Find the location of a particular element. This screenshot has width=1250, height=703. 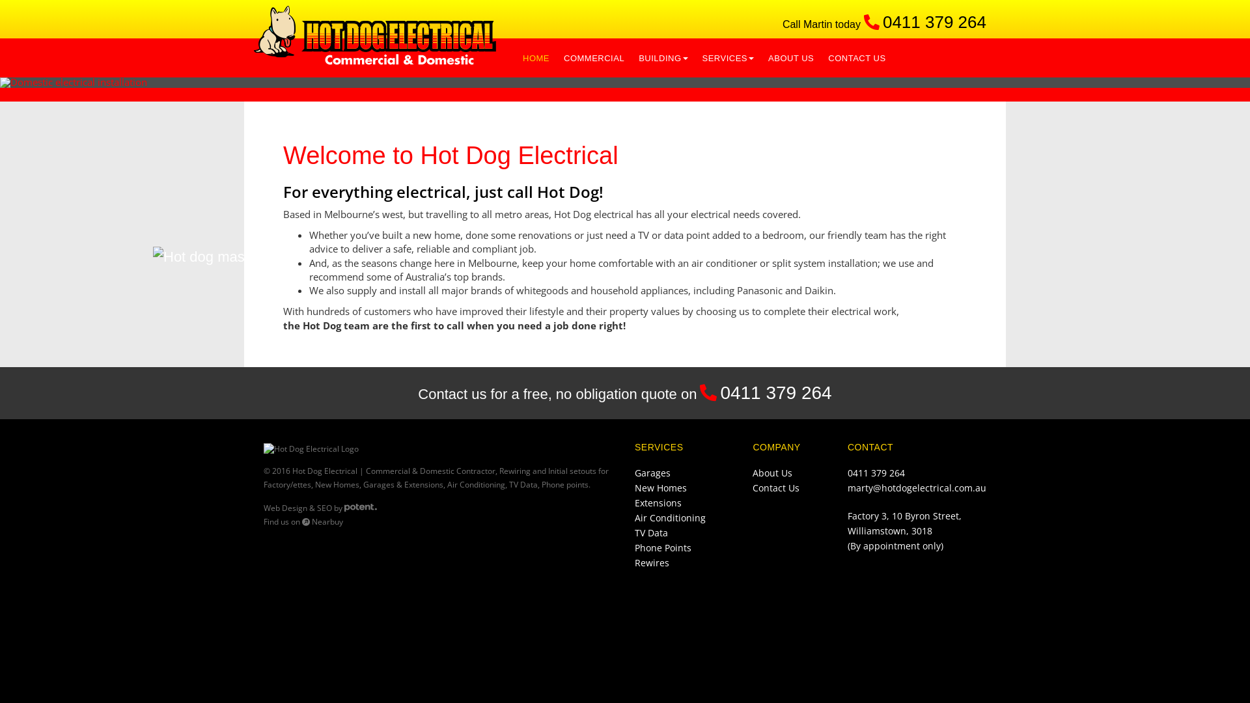

Phone Points is located at coordinates (663, 548).